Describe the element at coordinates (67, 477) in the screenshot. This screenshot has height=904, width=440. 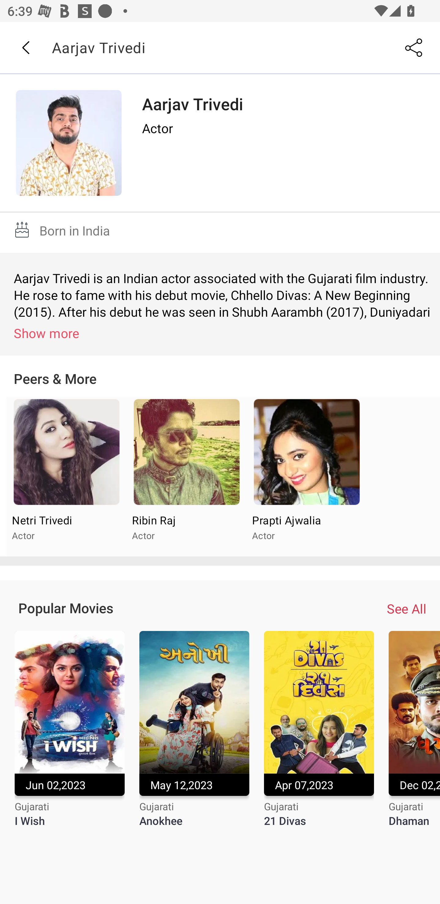
I see `Netri Trivedi Actor` at that location.